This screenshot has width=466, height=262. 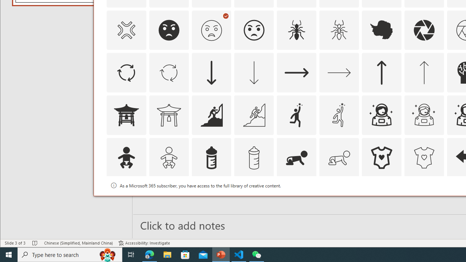 I want to click on AutomationID: Icons_Aspiration, so click(x=211, y=115).